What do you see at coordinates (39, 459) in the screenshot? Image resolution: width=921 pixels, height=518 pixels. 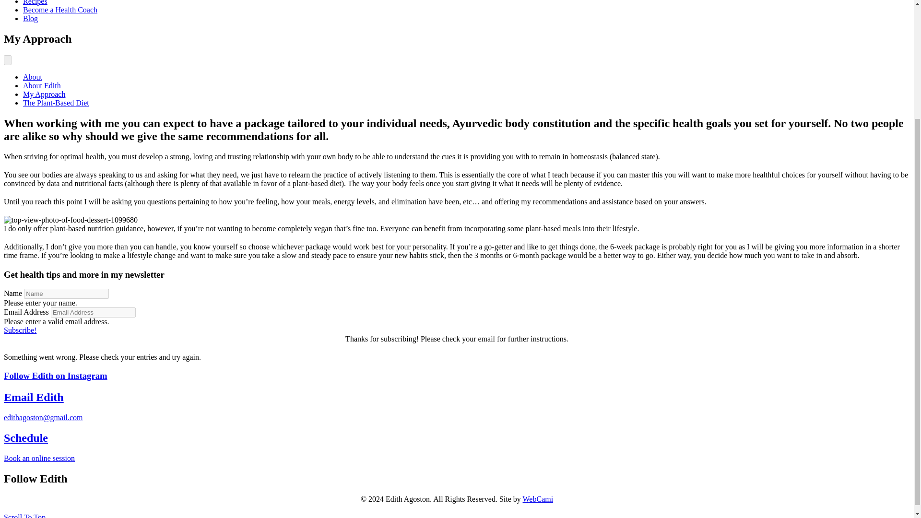 I see `Book an online session` at bounding box center [39, 459].